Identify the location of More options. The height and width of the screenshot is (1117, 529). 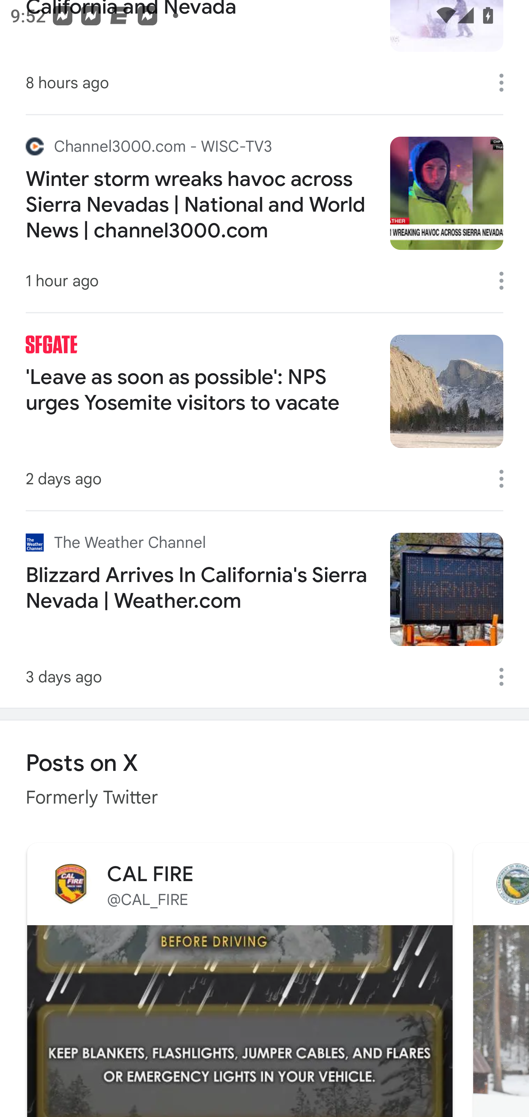
(506, 677).